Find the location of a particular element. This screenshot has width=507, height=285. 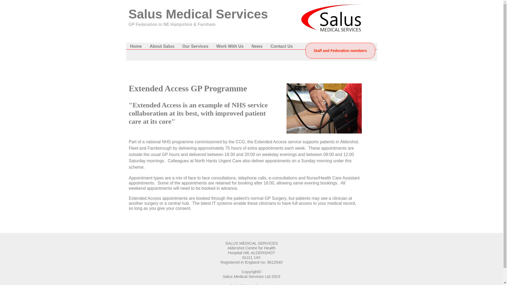

Salus Privacy Statement is located at coordinates (251, 284).